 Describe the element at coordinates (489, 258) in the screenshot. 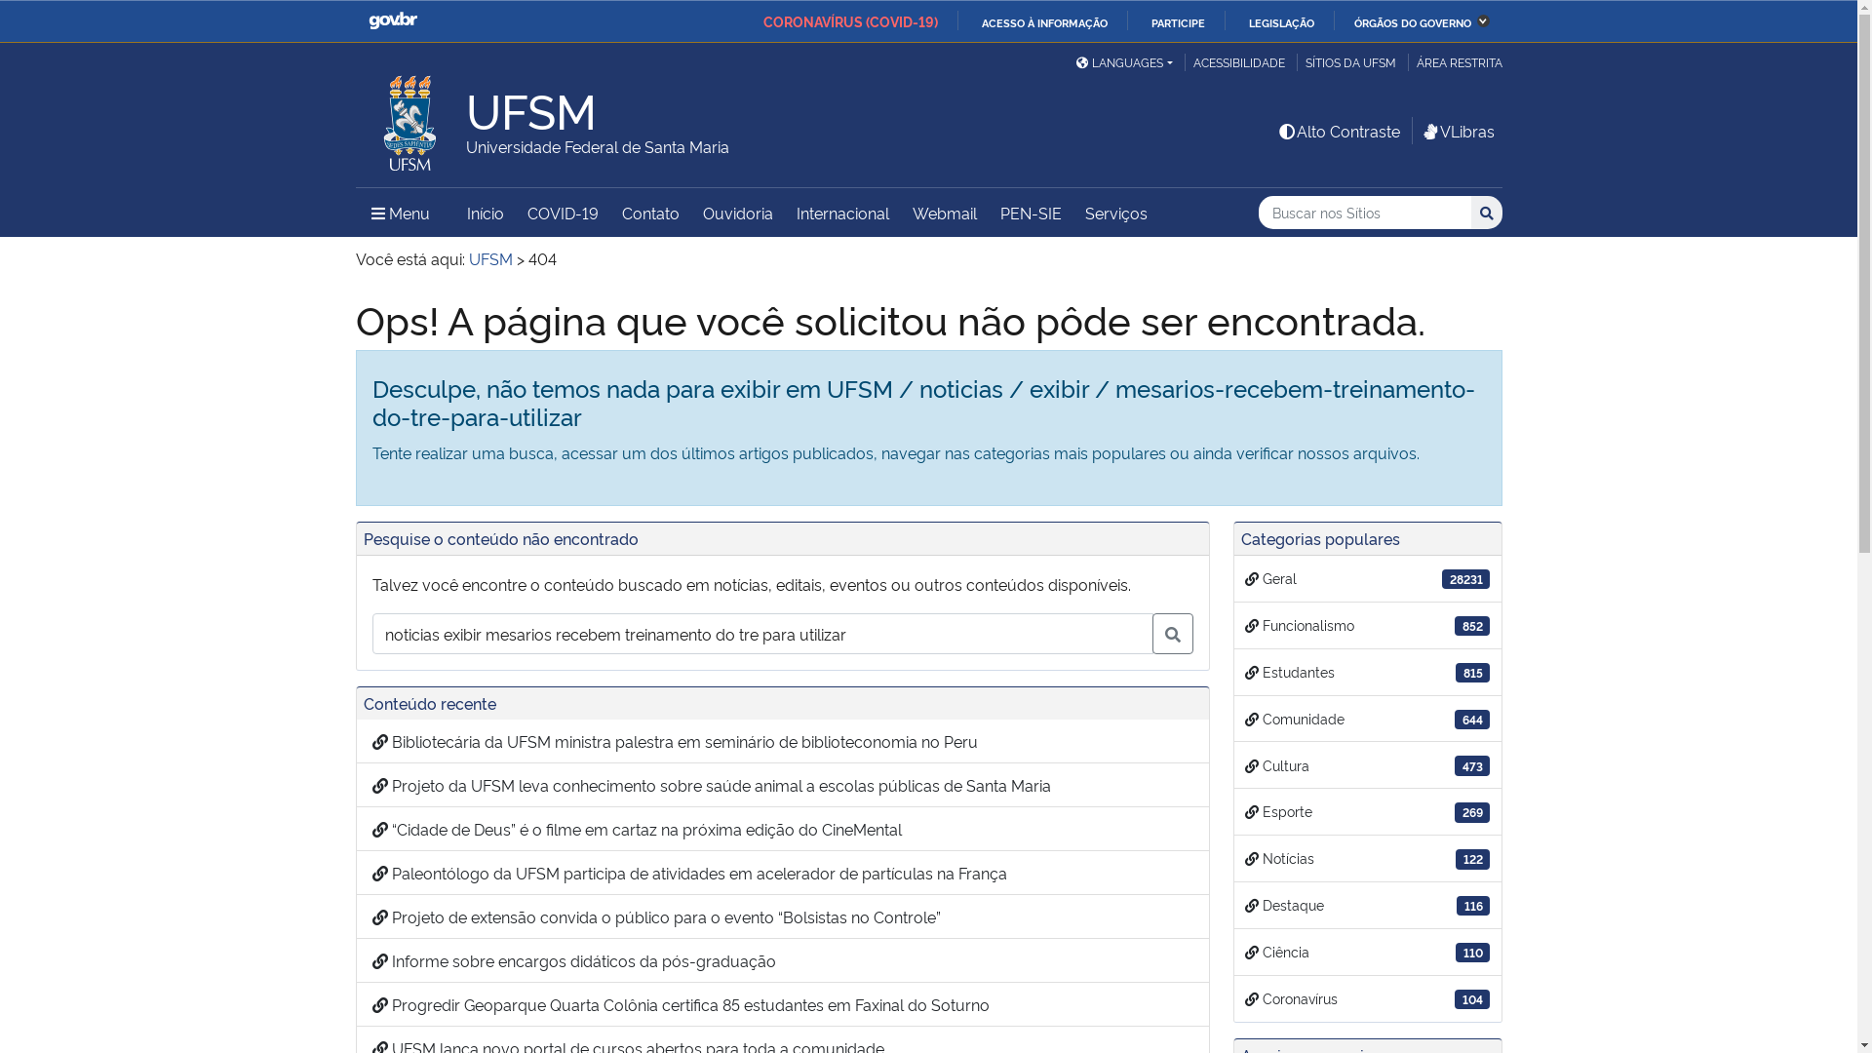

I see `UFSM` at that location.